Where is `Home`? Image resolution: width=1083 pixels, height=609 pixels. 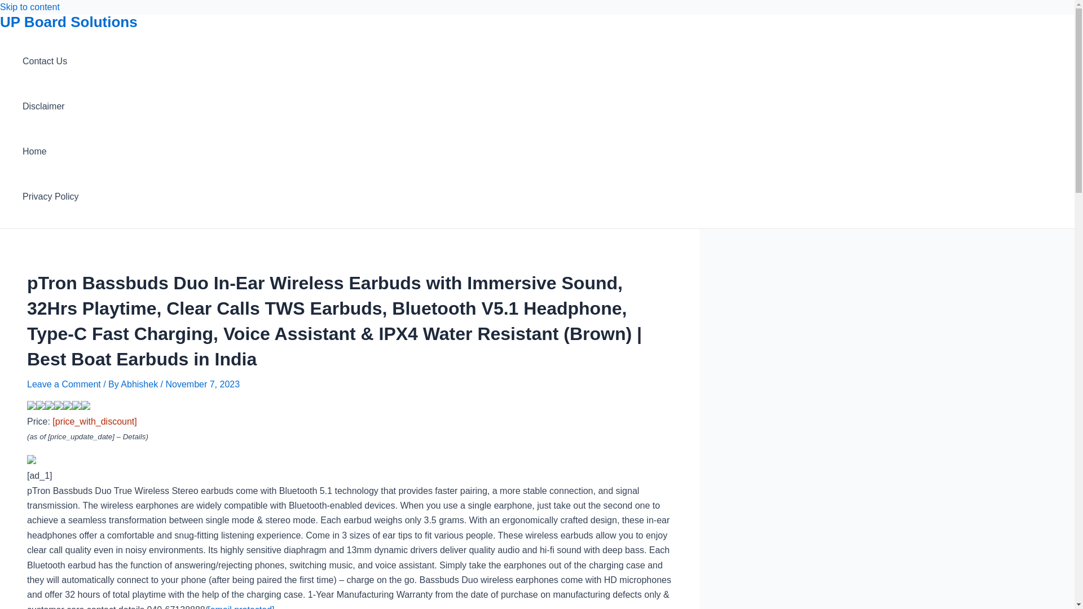
Home is located at coordinates (51, 151).